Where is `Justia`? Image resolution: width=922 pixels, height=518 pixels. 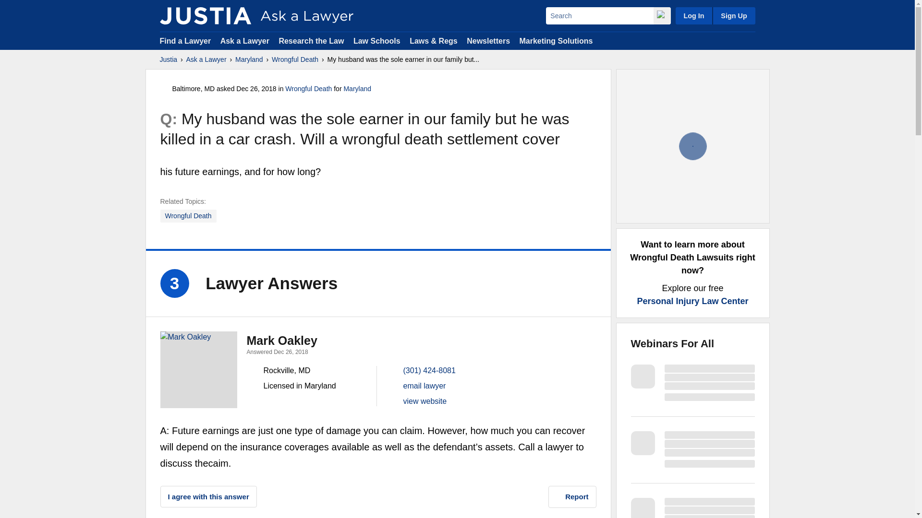 Justia is located at coordinates (205, 15).